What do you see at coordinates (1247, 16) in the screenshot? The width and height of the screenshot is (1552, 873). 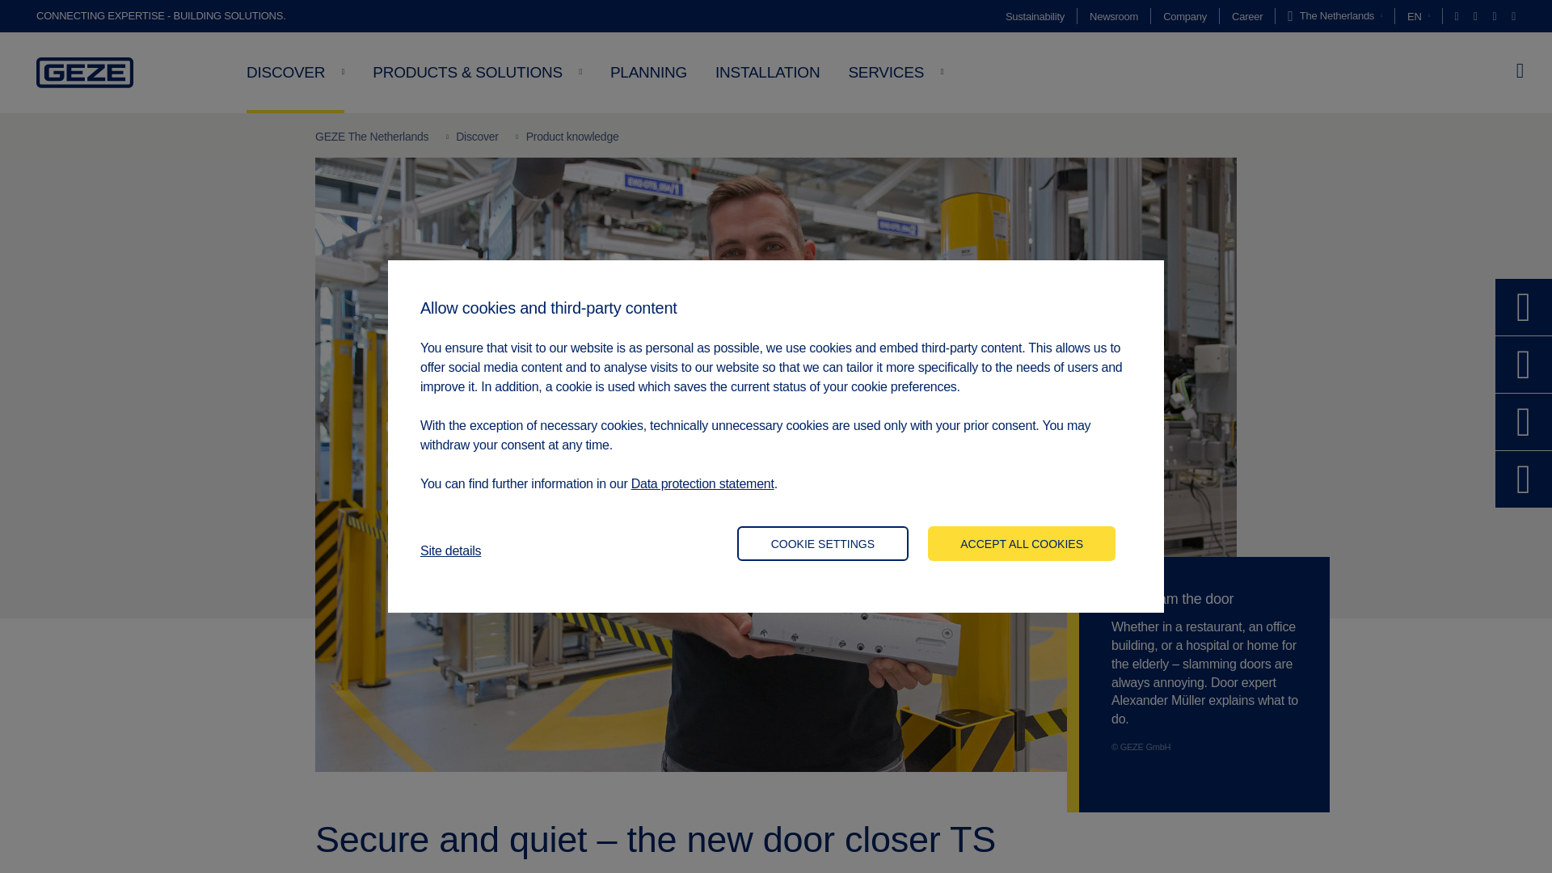 I see `Career` at bounding box center [1247, 16].